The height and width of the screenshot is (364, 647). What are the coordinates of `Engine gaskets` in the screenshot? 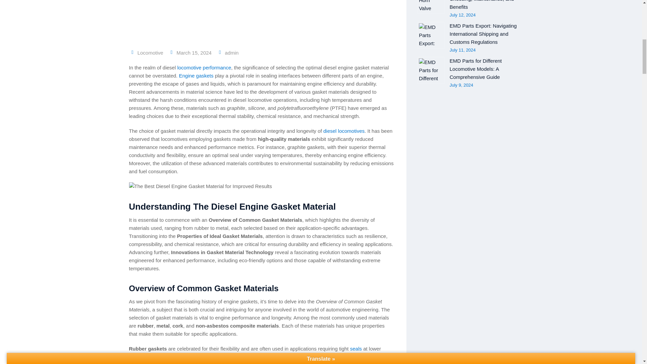 It's located at (196, 75).